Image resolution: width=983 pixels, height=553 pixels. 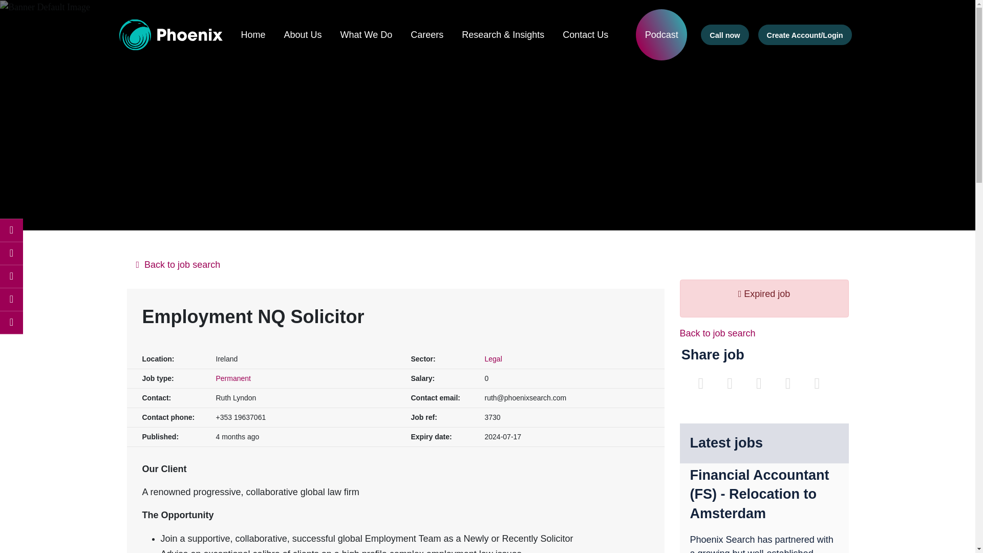 I want to click on Careers, so click(x=427, y=35).